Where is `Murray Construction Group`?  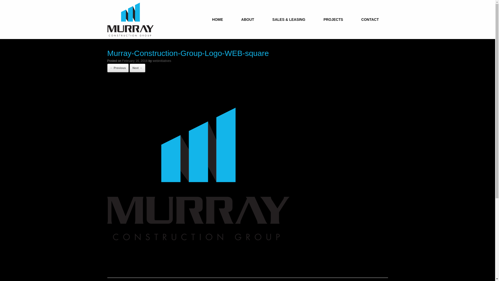 Murray Construction Group is located at coordinates (130, 20).